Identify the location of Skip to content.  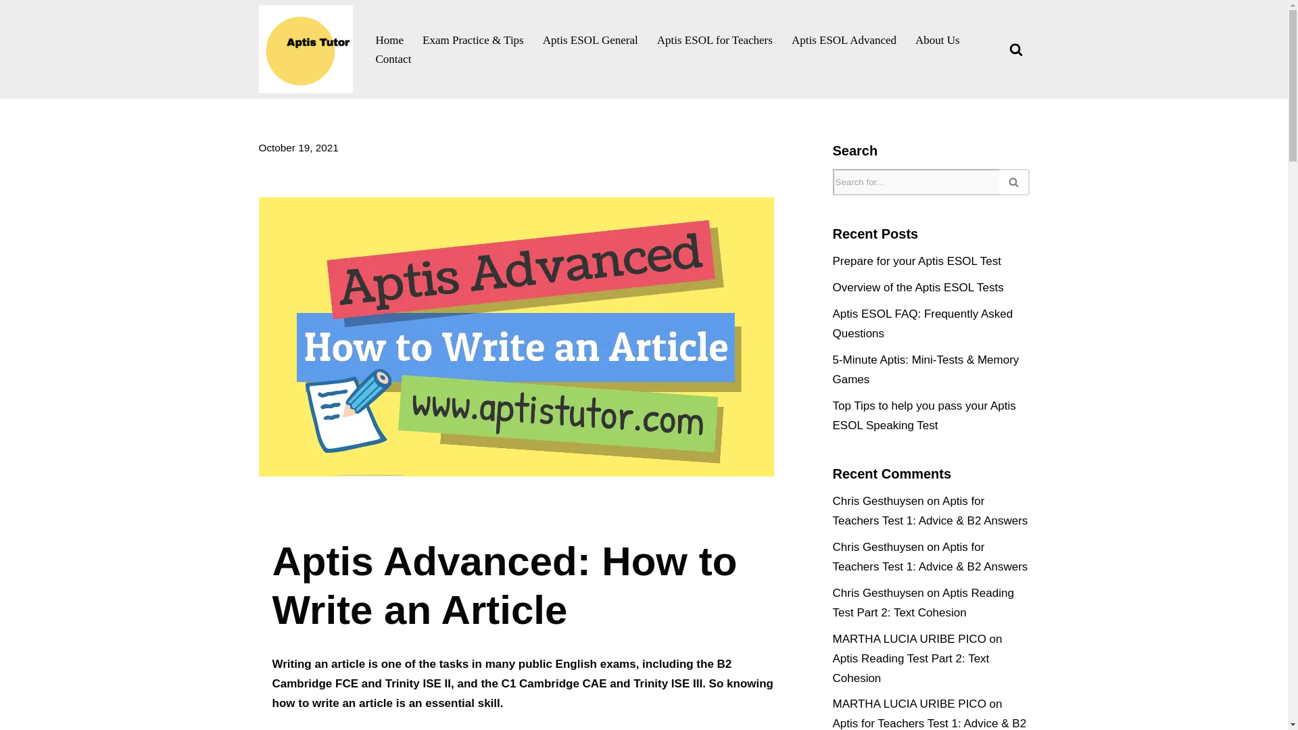
(10, 28).